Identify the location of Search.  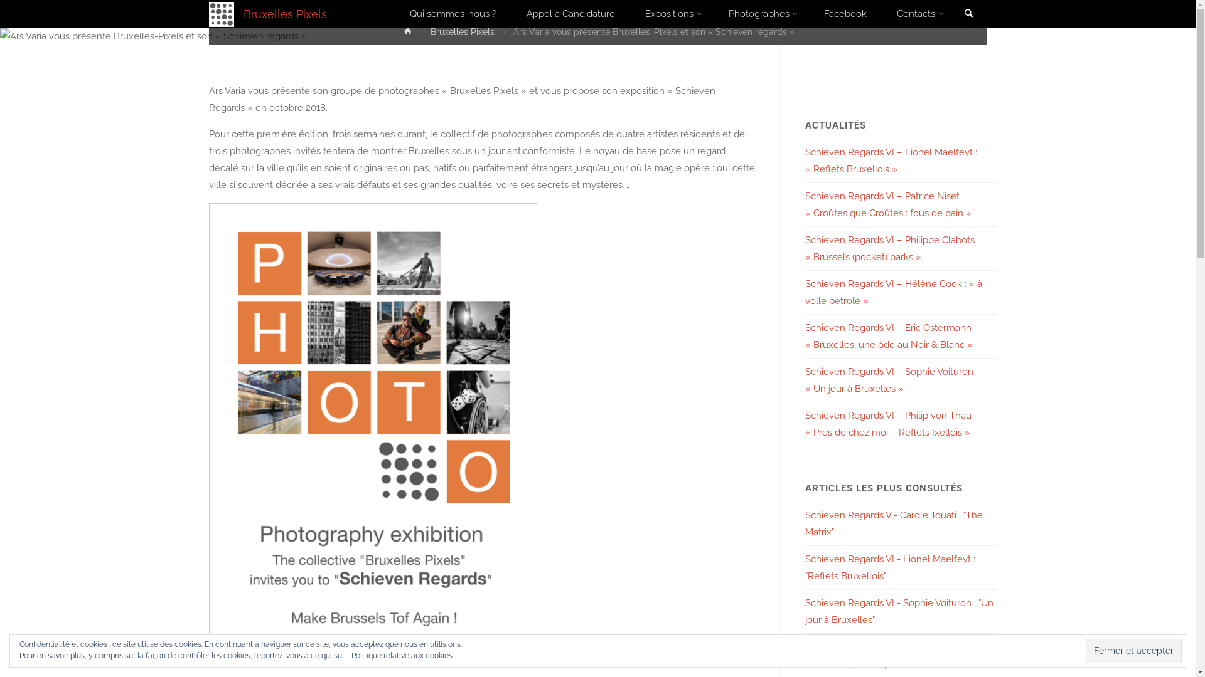
(969, 15).